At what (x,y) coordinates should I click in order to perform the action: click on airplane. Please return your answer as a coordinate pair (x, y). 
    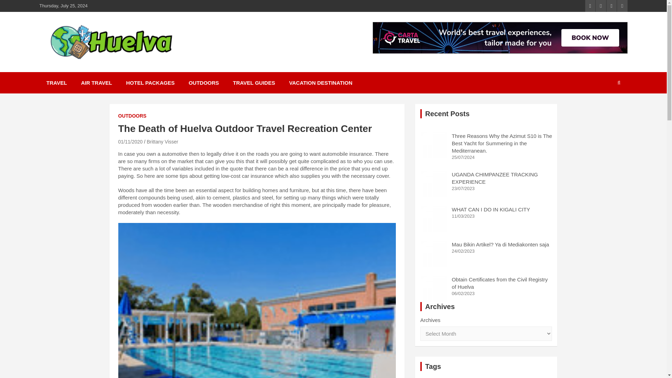
    Looking at the image, I should click on (492, 376).